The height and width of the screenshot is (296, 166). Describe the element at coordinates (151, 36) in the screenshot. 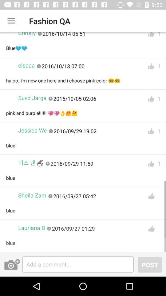

I see `like the first reply` at that location.